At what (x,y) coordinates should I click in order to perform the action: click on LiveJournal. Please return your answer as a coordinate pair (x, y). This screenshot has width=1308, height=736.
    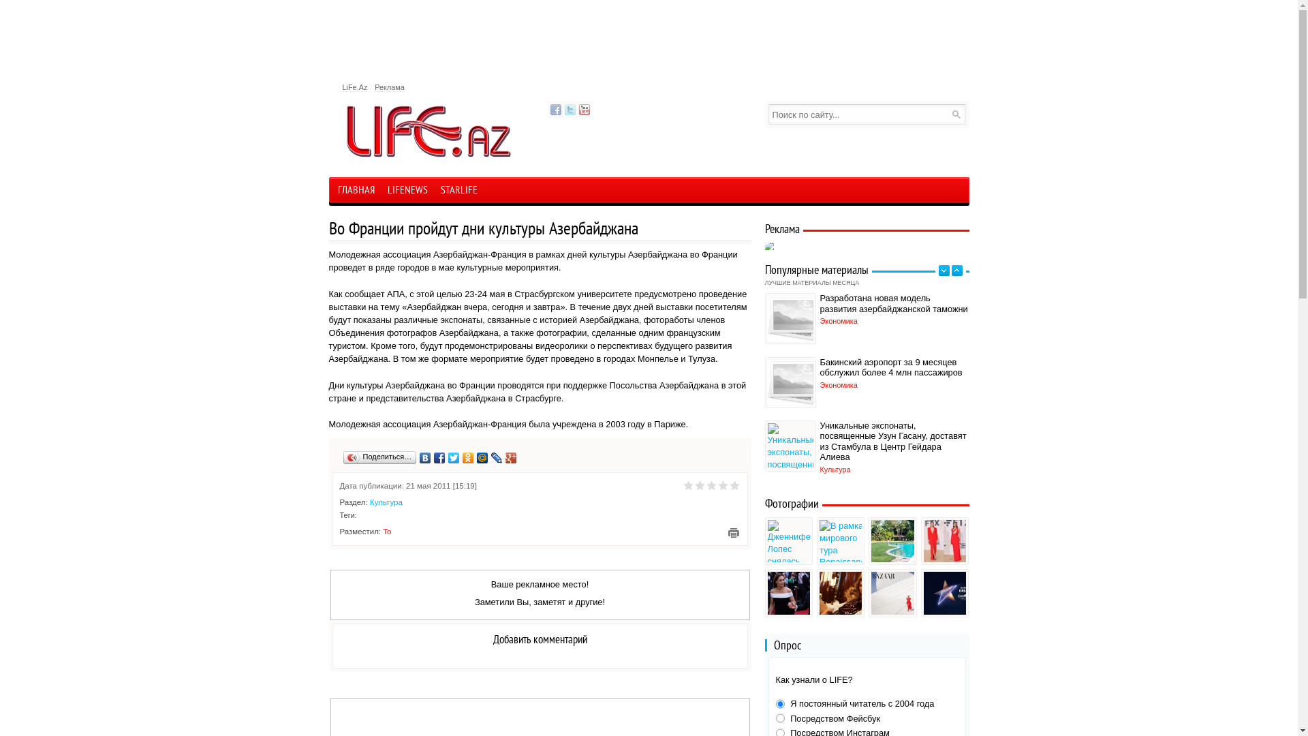
    Looking at the image, I should click on (497, 458).